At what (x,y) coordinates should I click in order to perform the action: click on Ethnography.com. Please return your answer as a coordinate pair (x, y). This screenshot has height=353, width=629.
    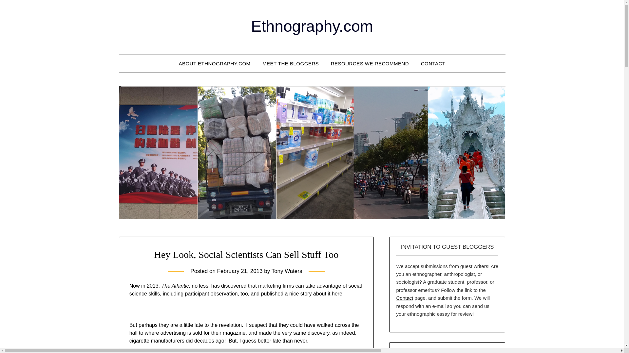
    Looking at the image, I should click on (312, 26).